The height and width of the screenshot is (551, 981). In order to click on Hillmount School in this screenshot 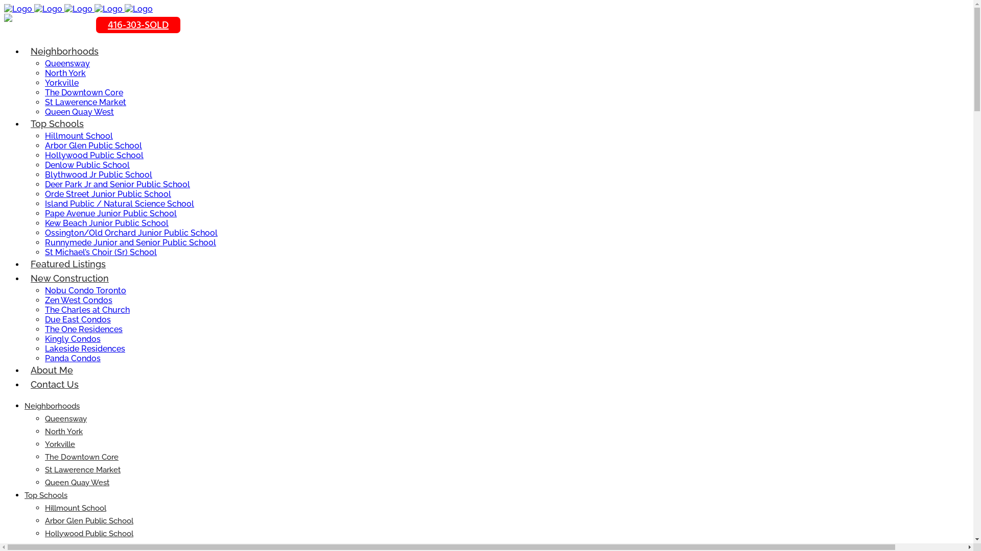, I will do `click(79, 136)`.